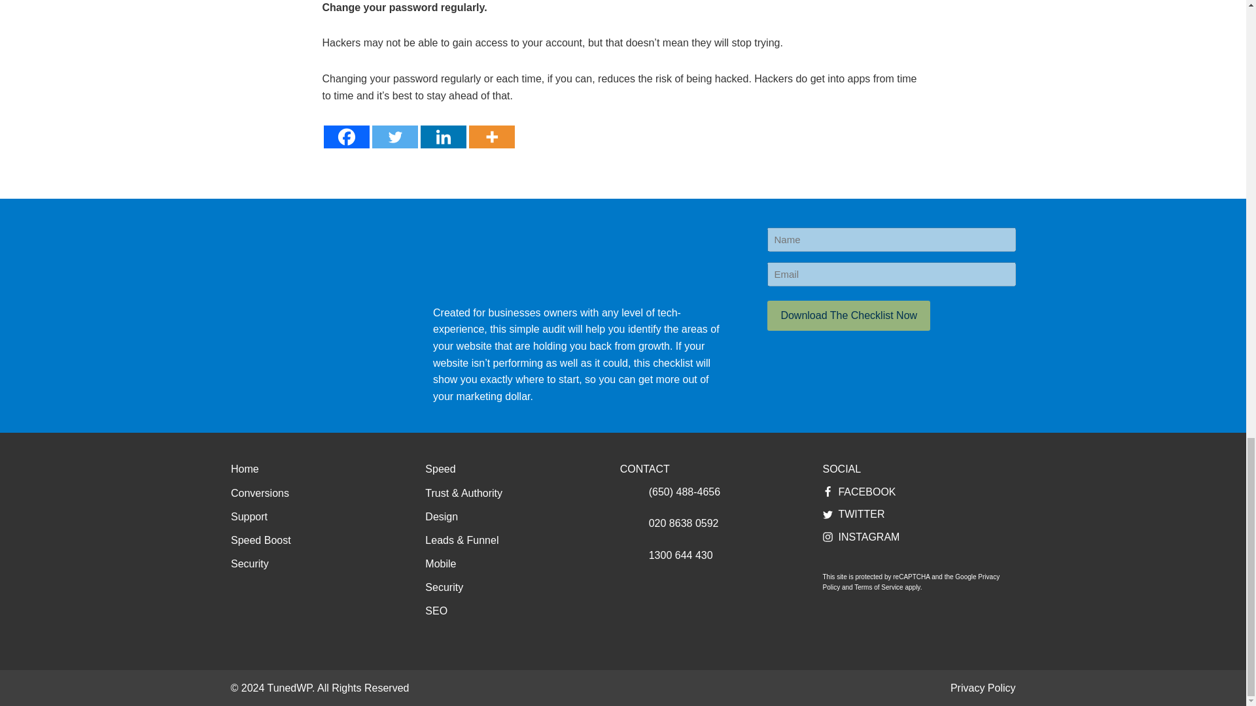 Image resolution: width=1256 pixels, height=706 pixels. I want to click on Download The Checklist Now, so click(849, 315).